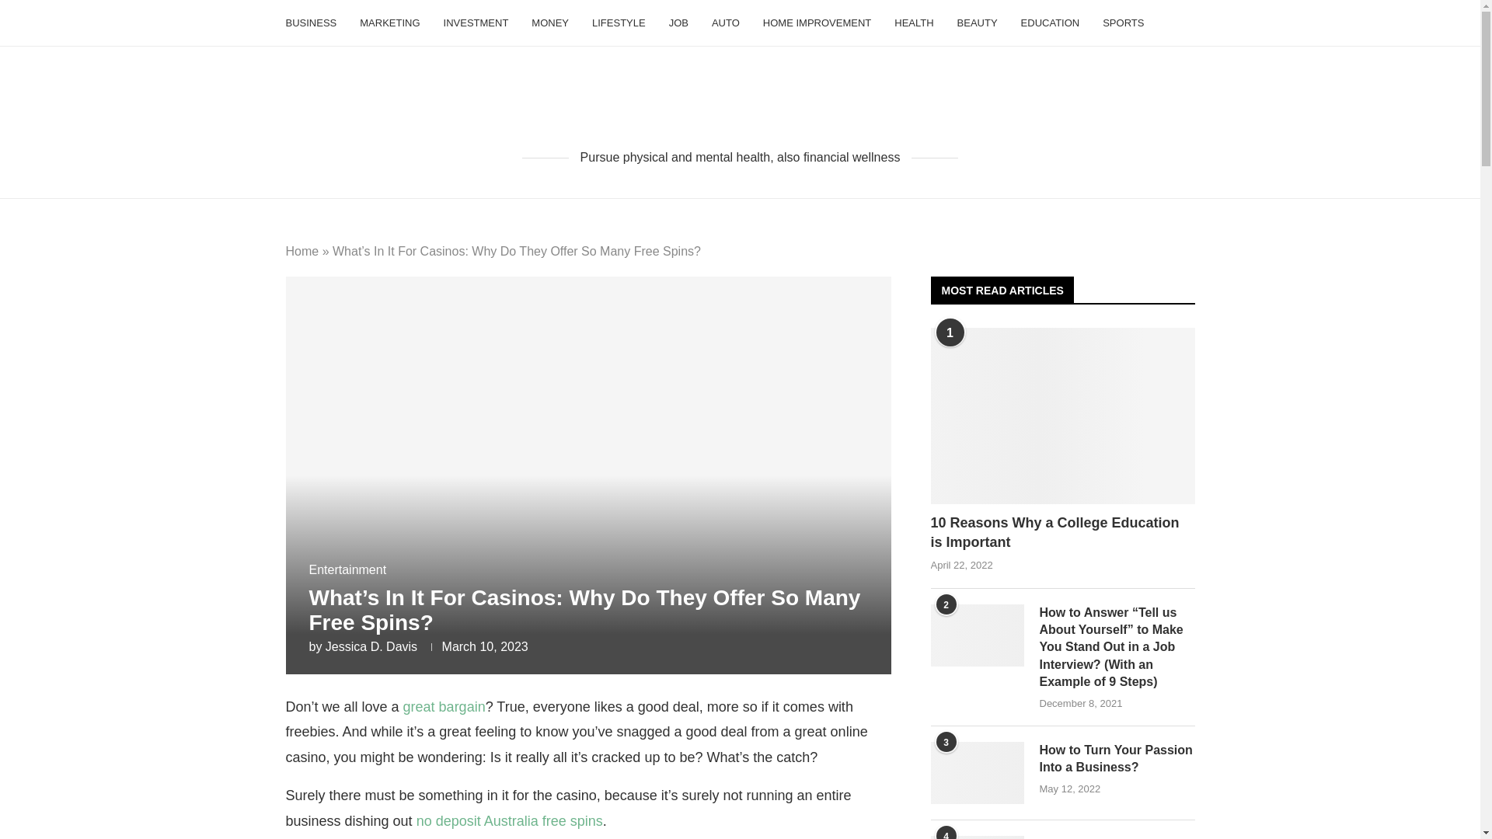 The height and width of the screenshot is (839, 1492). I want to click on BEAUTY, so click(978, 23).